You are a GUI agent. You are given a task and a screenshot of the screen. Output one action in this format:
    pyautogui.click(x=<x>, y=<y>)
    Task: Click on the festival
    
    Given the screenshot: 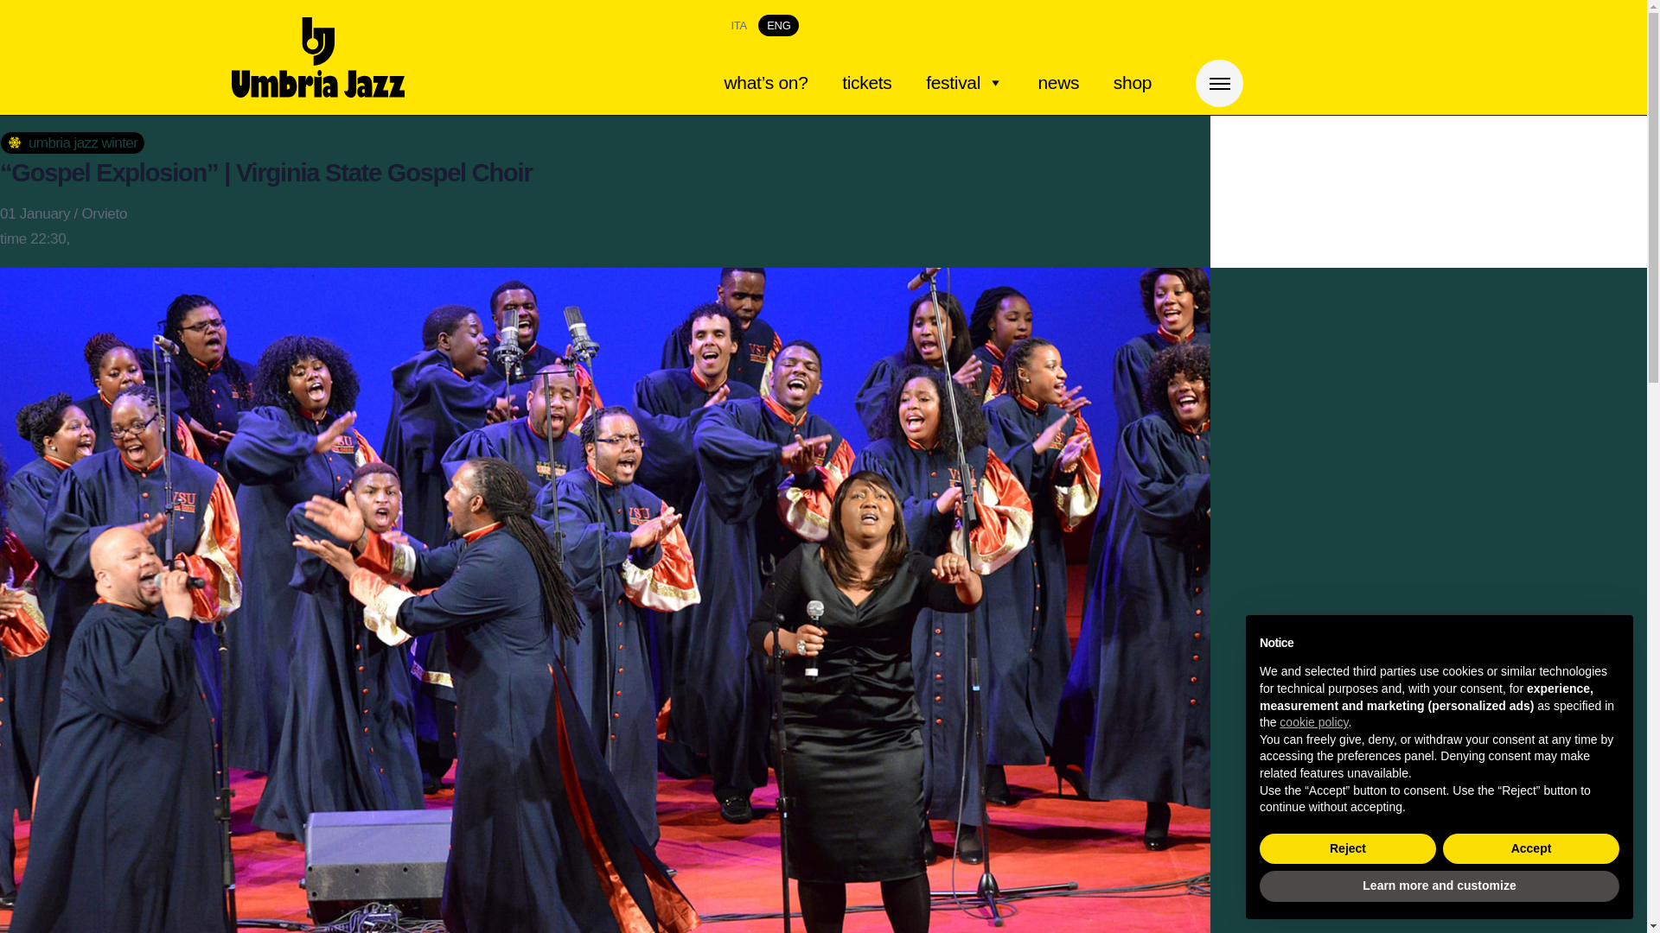 What is the action you would take?
    pyautogui.click(x=965, y=82)
    